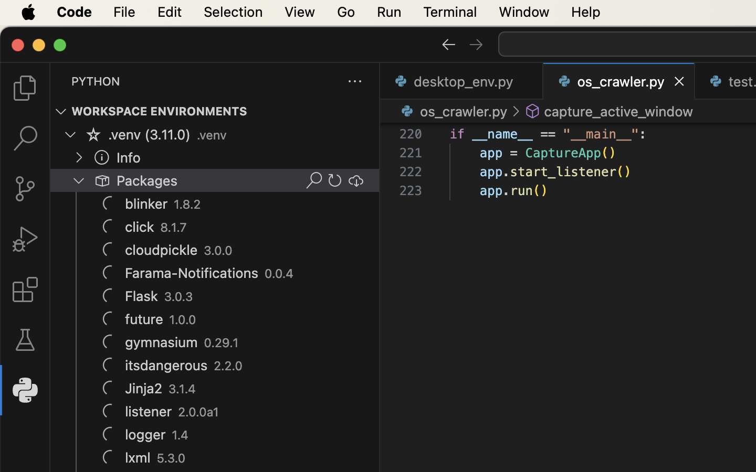 This screenshot has width=756, height=472. What do you see at coordinates (142, 296) in the screenshot?
I see `Flask` at bounding box center [142, 296].